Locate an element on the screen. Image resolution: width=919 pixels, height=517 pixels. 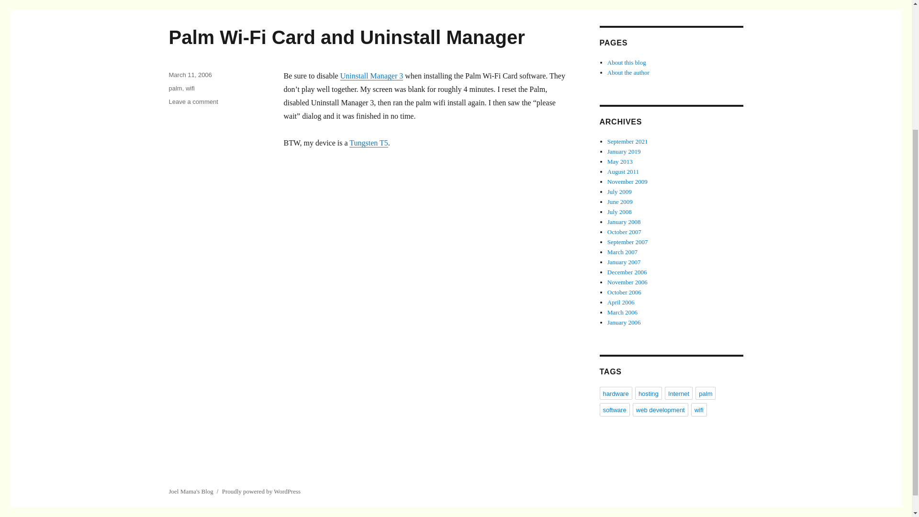
Joel Mama's Blog is located at coordinates (191, 491).